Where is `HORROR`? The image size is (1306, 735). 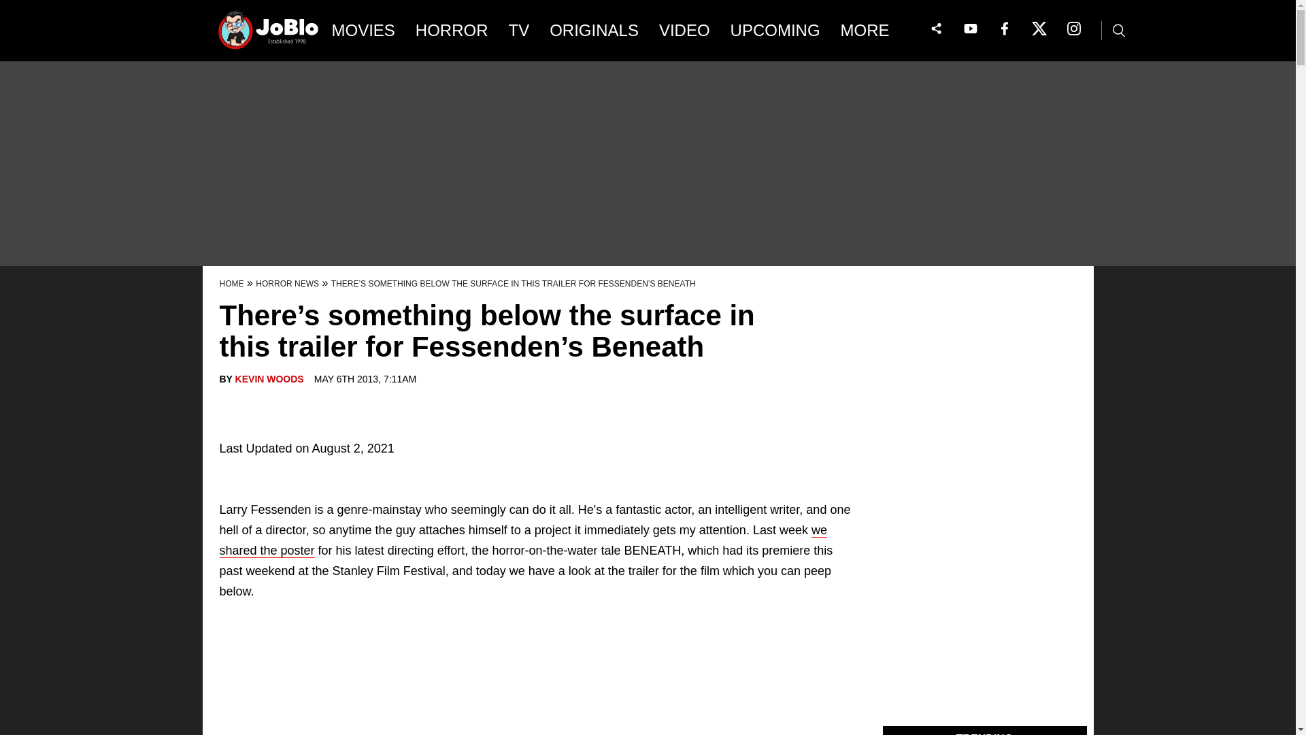 HORROR is located at coordinates (452, 31).